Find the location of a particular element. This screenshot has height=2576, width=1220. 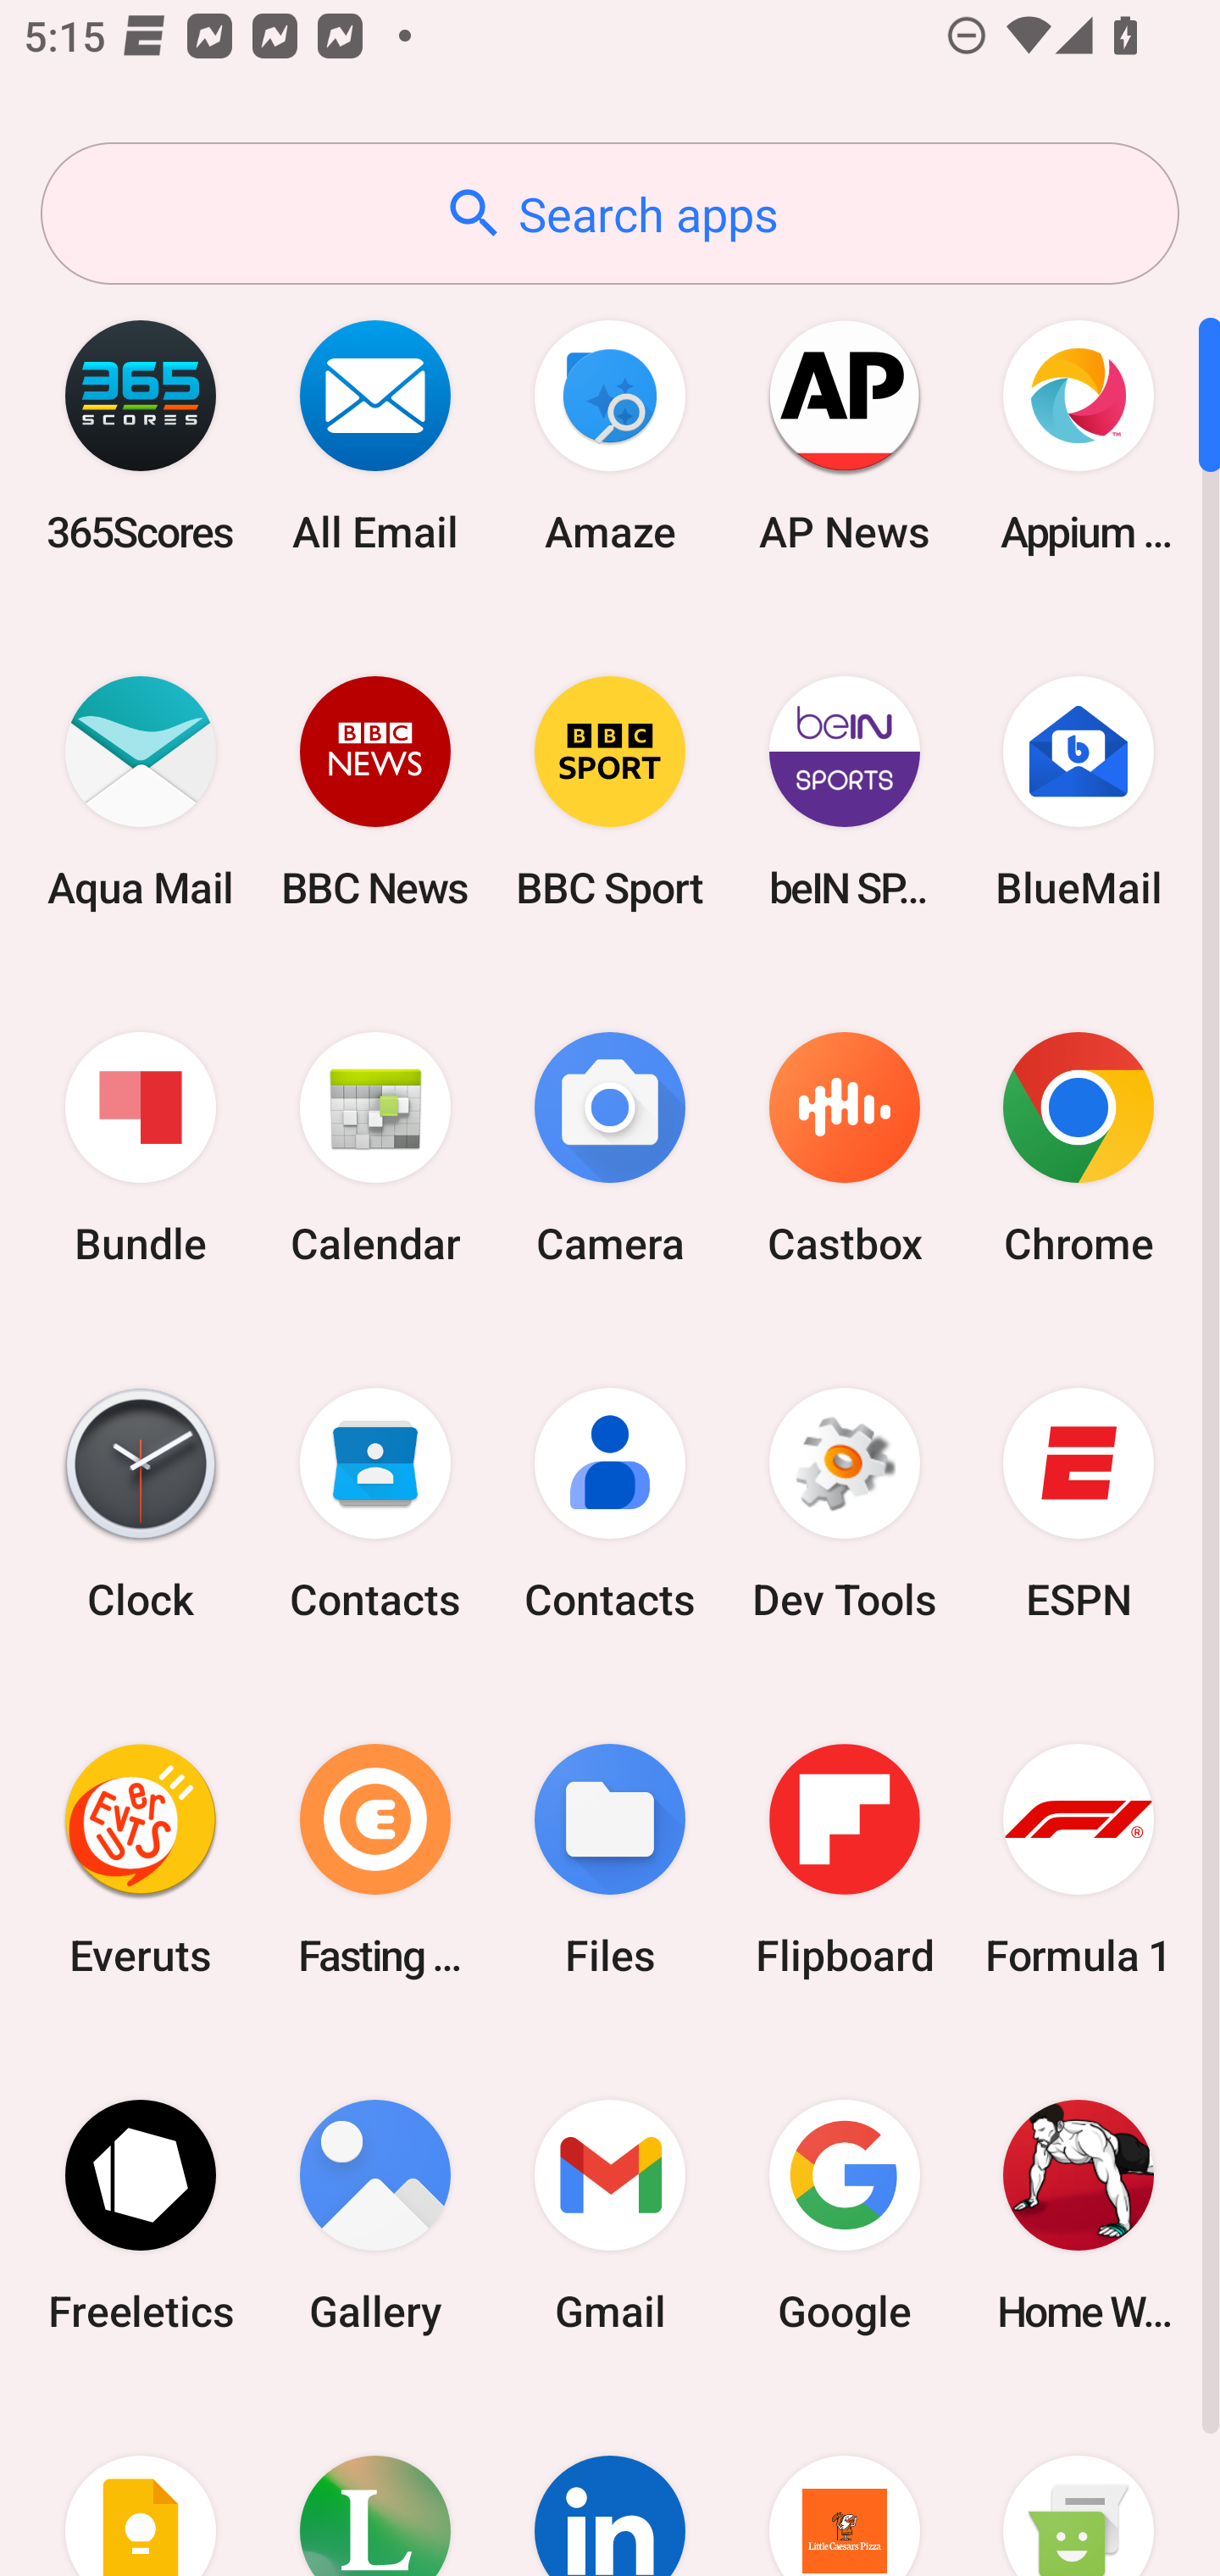

Home Workout is located at coordinates (1079, 2215).